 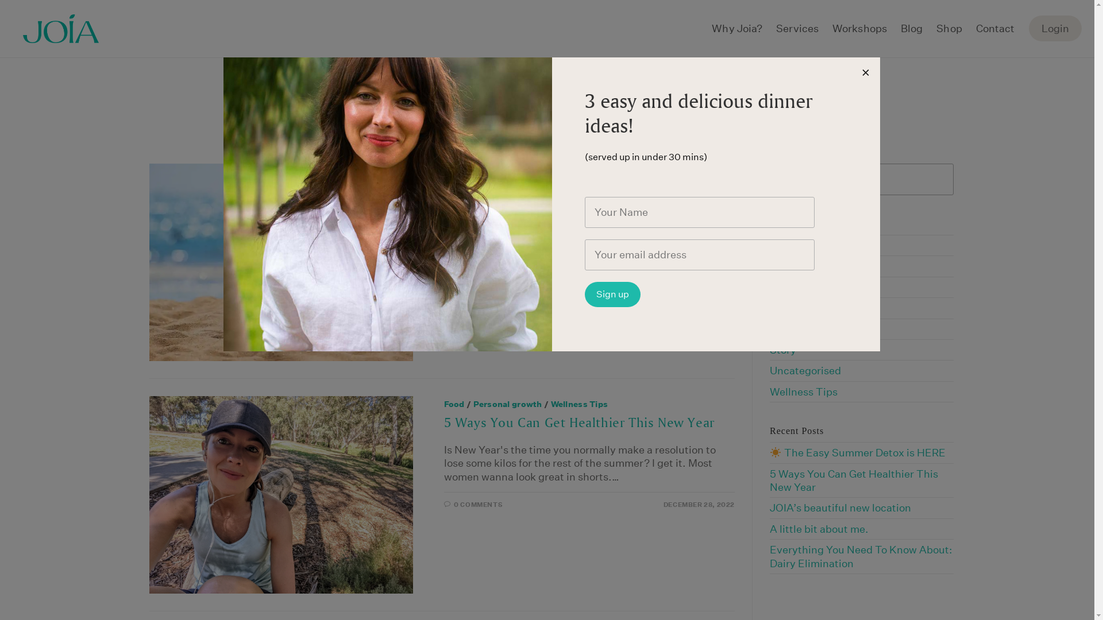 I want to click on A little bit about me., so click(x=819, y=529).